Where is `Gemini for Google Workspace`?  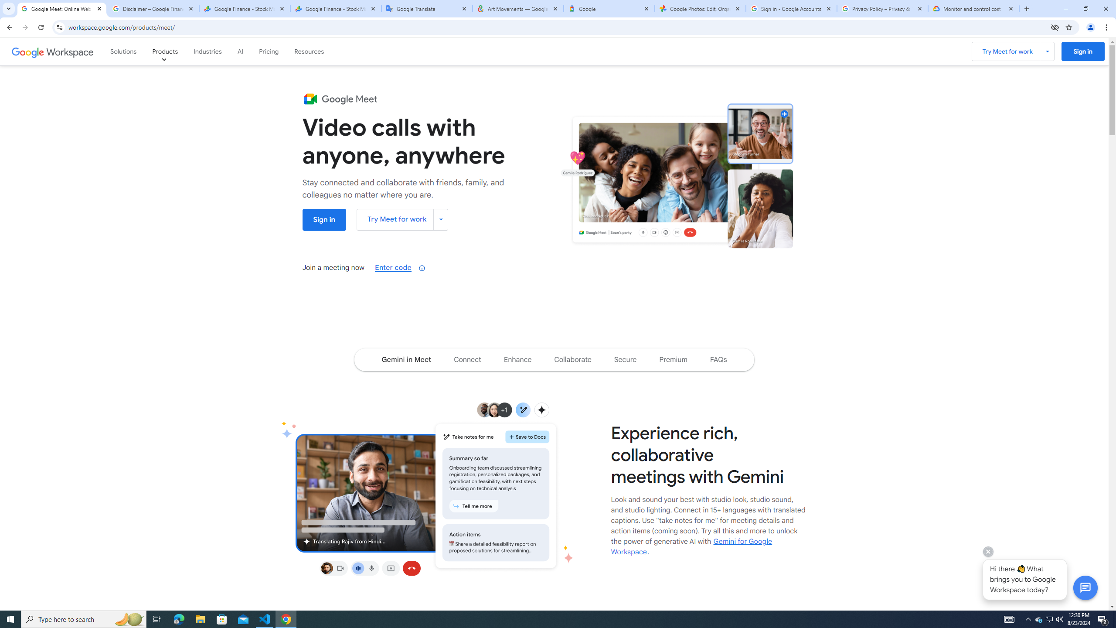
Gemini for Google Workspace is located at coordinates (691, 546).